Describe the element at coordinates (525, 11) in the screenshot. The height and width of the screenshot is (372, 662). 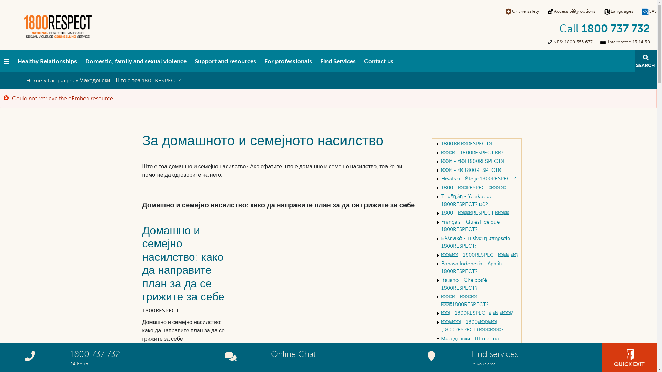
I see `Online safety` at that location.